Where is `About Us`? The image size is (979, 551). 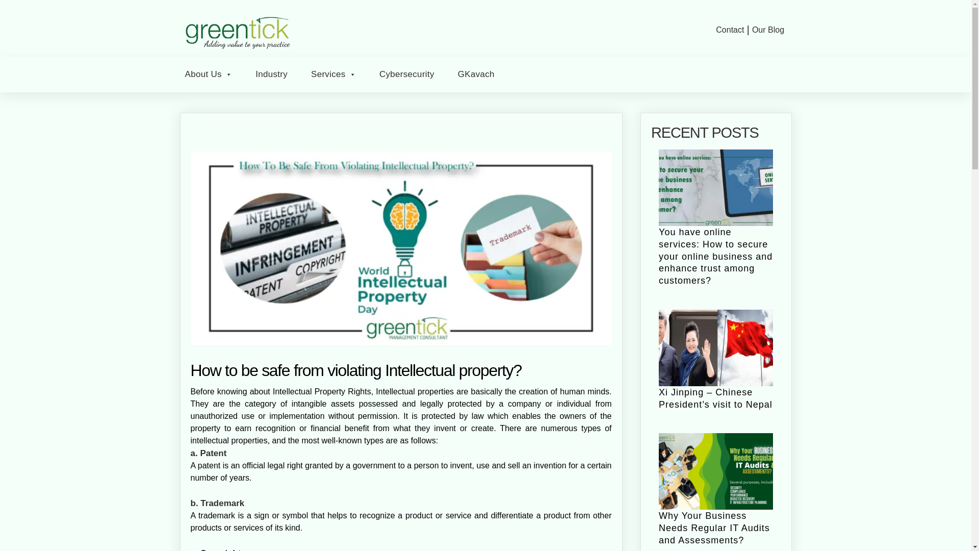 About Us is located at coordinates (208, 74).